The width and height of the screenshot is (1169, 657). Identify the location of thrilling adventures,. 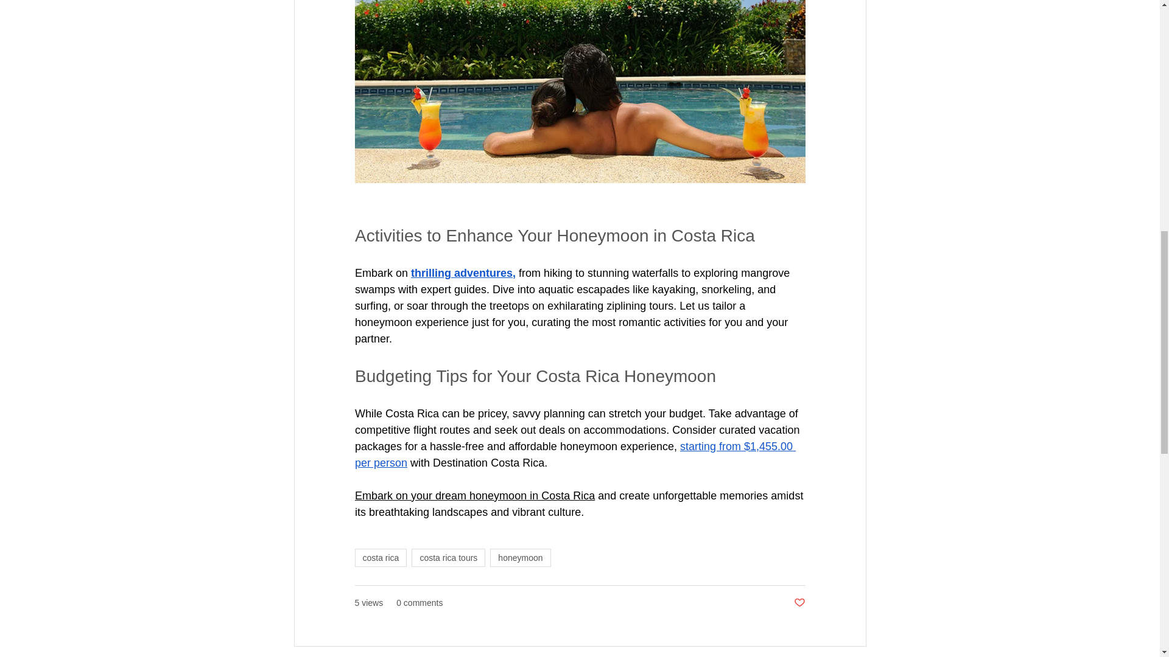
(463, 273).